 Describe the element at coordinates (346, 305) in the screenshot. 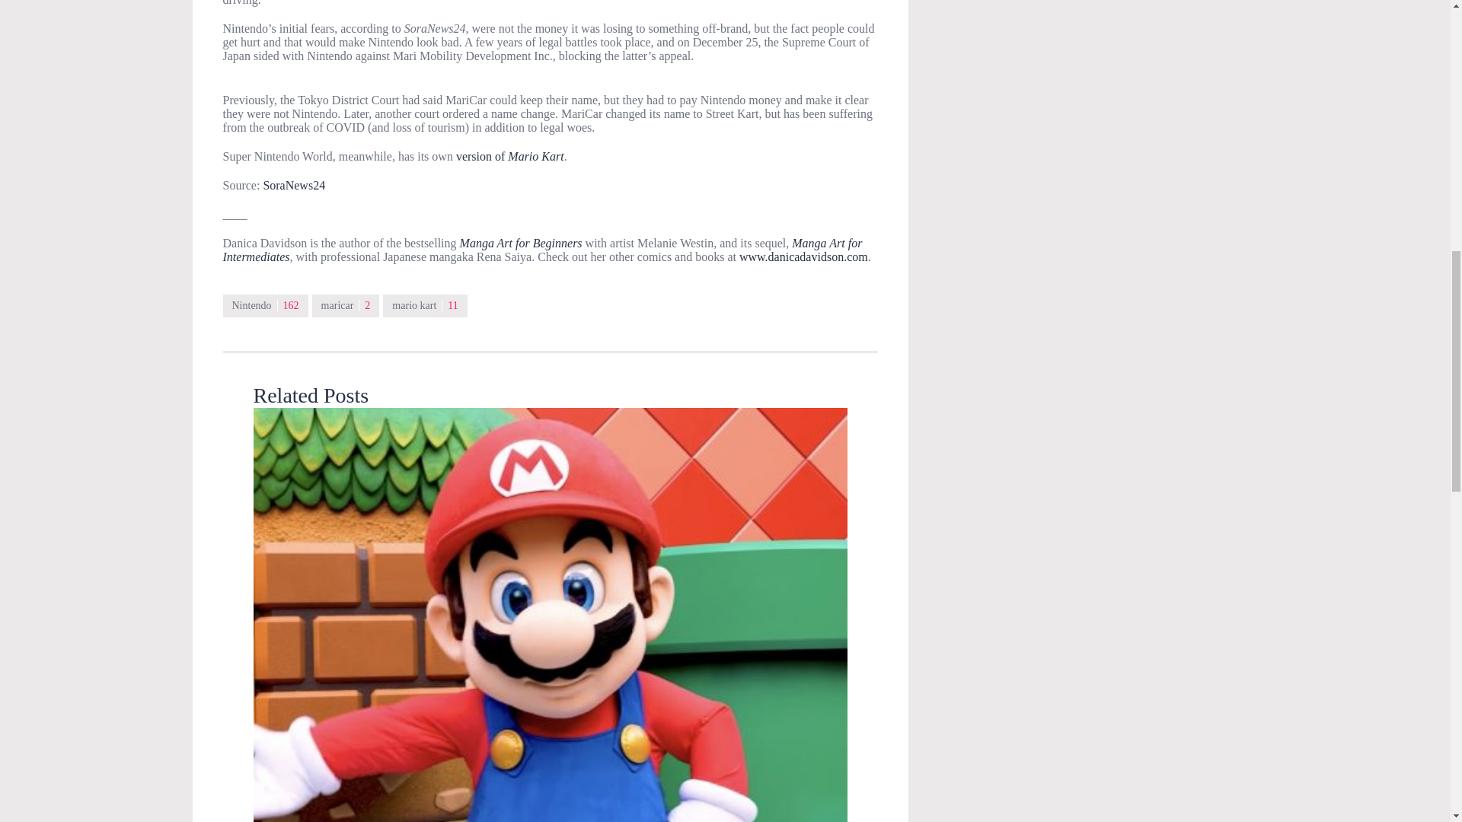

I see `maricar 2` at that location.